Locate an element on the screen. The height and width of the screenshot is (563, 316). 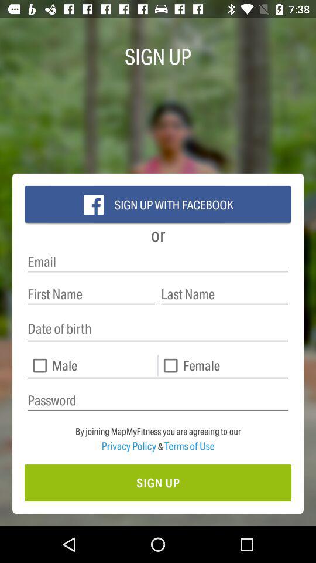
date of birth text box is located at coordinates (158, 328).